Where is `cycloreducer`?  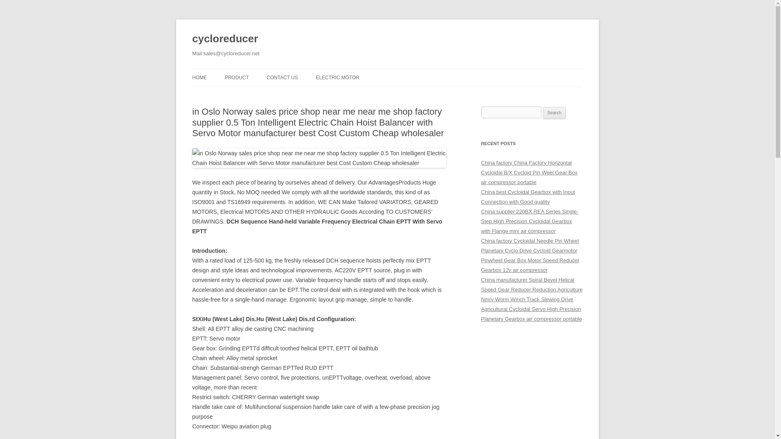
cycloreducer is located at coordinates (225, 39).